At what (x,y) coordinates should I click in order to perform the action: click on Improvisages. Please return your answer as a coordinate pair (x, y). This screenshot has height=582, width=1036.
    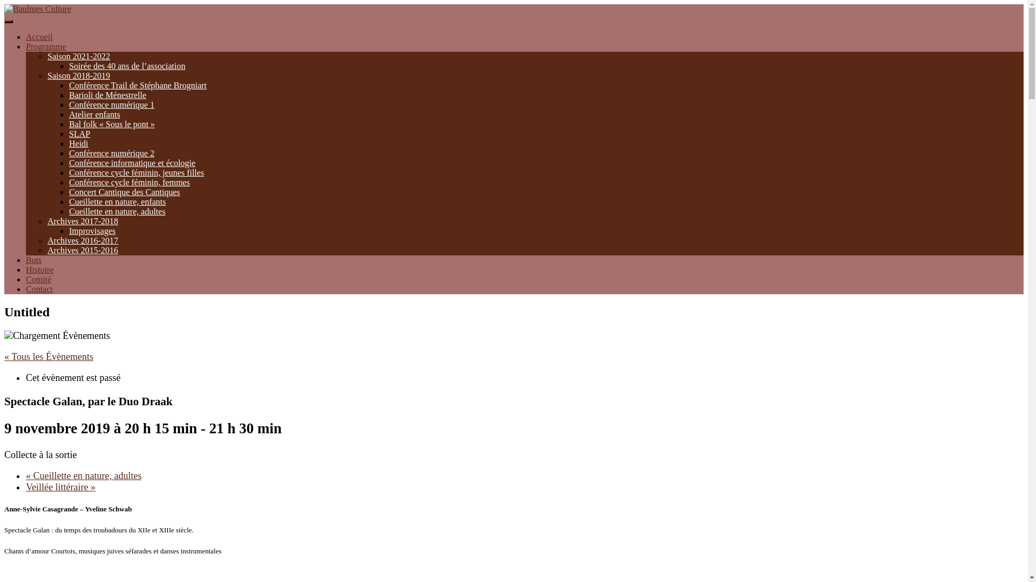
    Looking at the image, I should click on (92, 231).